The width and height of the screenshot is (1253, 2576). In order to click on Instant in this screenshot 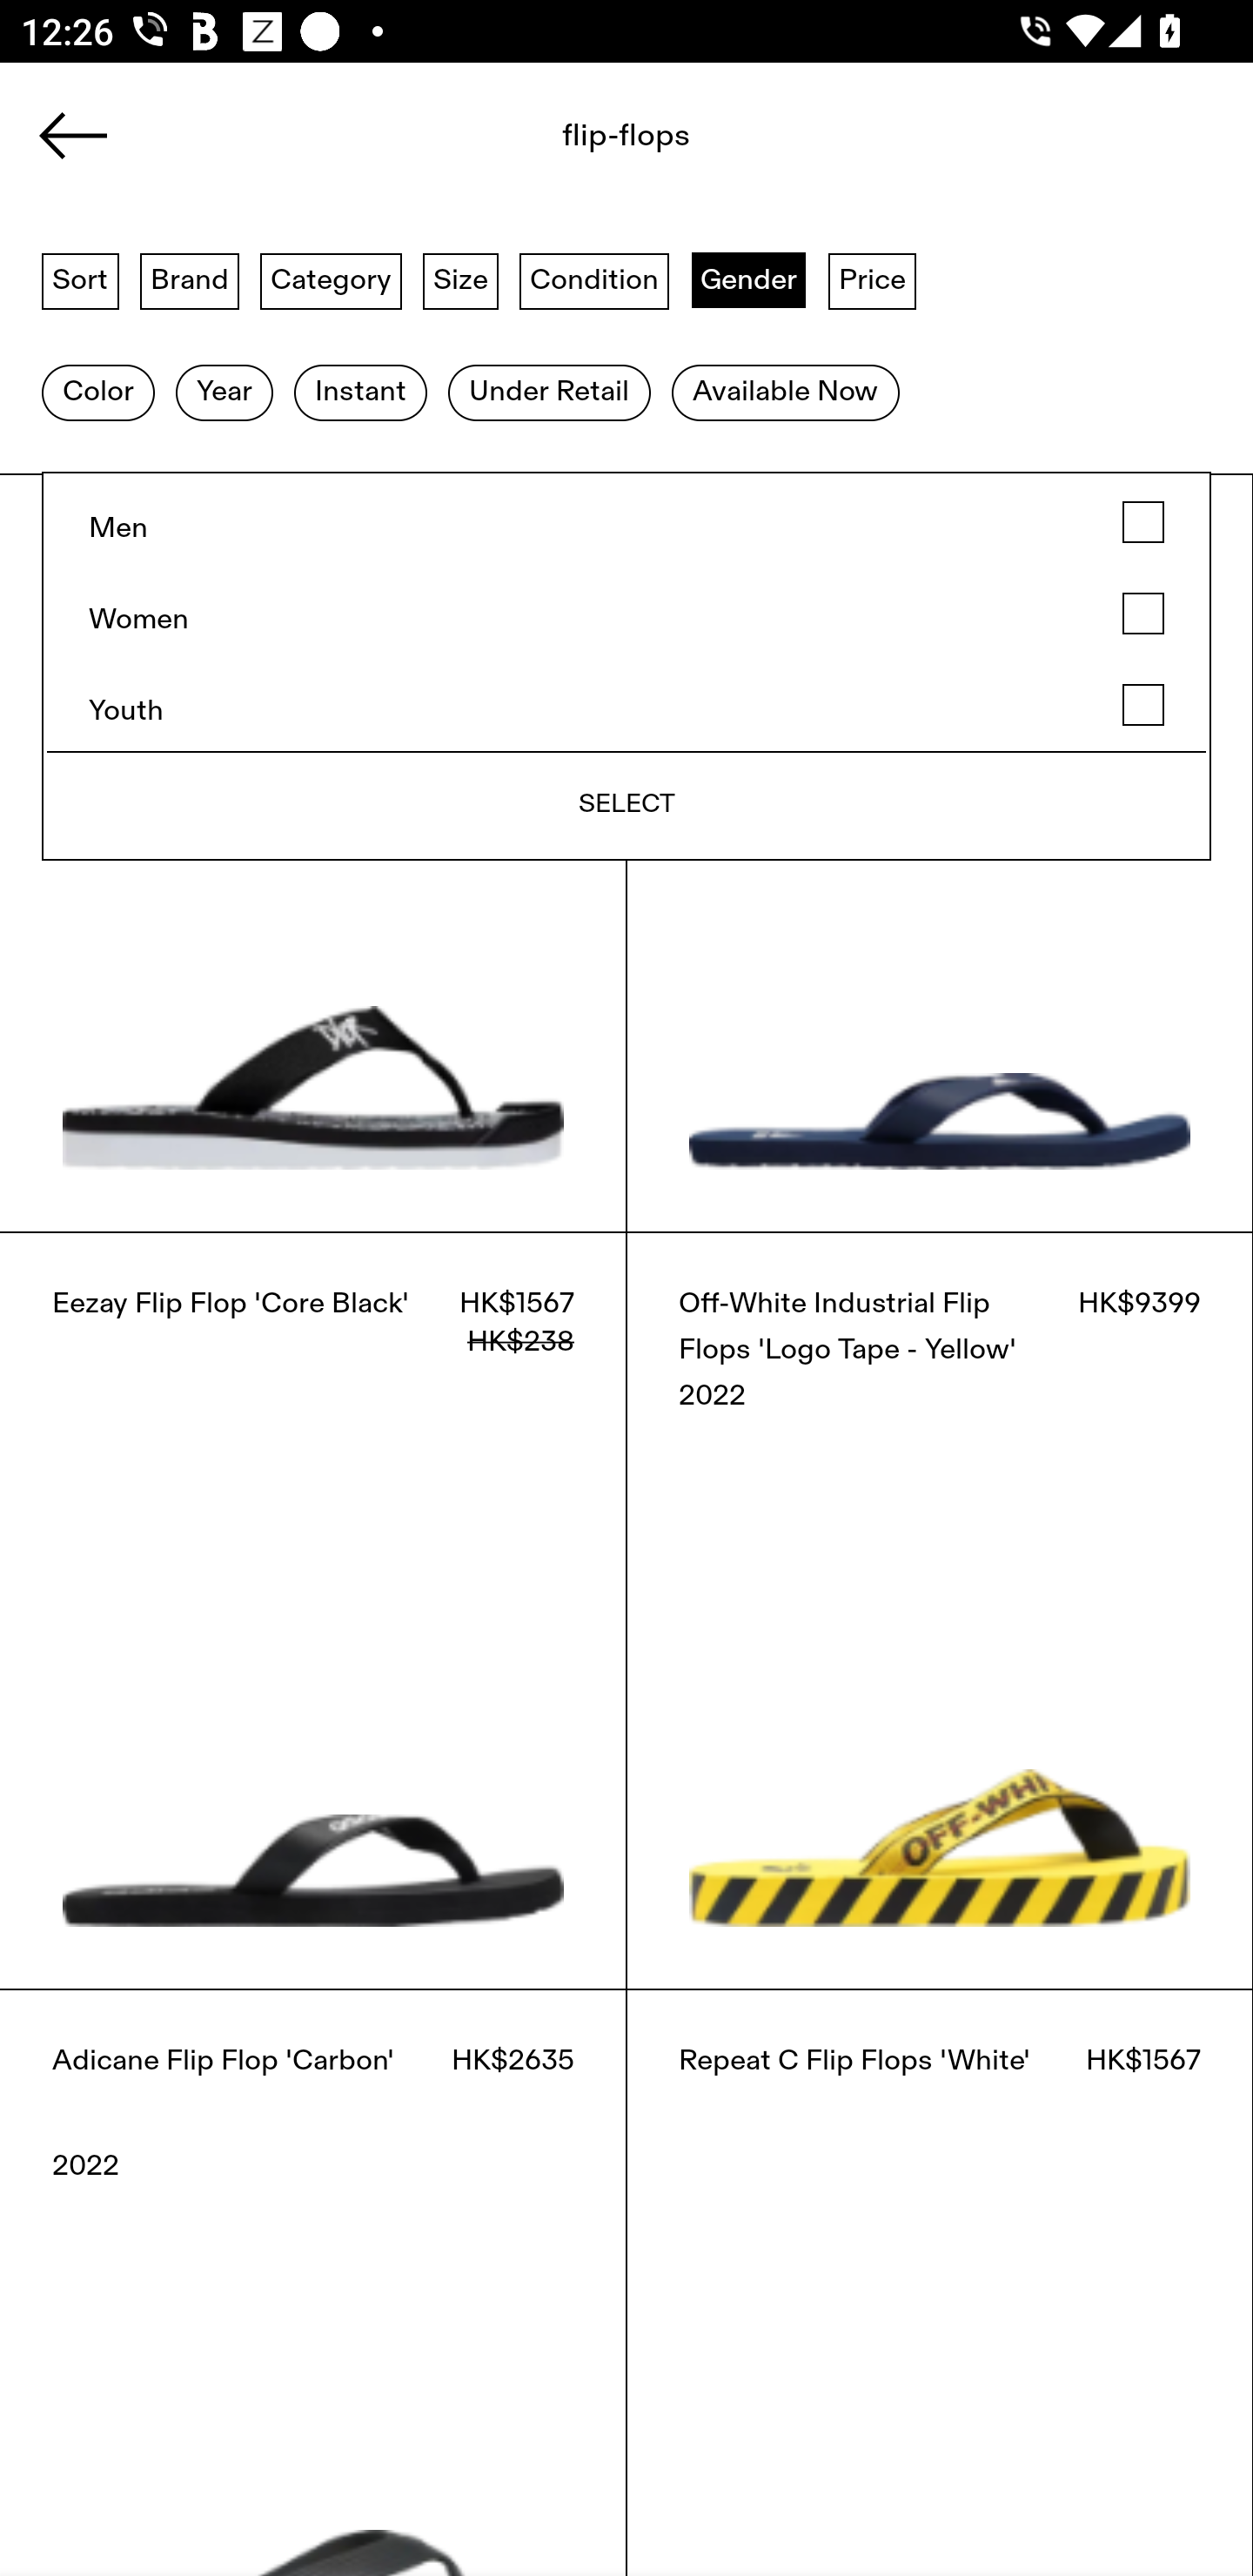, I will do `click(360, 392)`.